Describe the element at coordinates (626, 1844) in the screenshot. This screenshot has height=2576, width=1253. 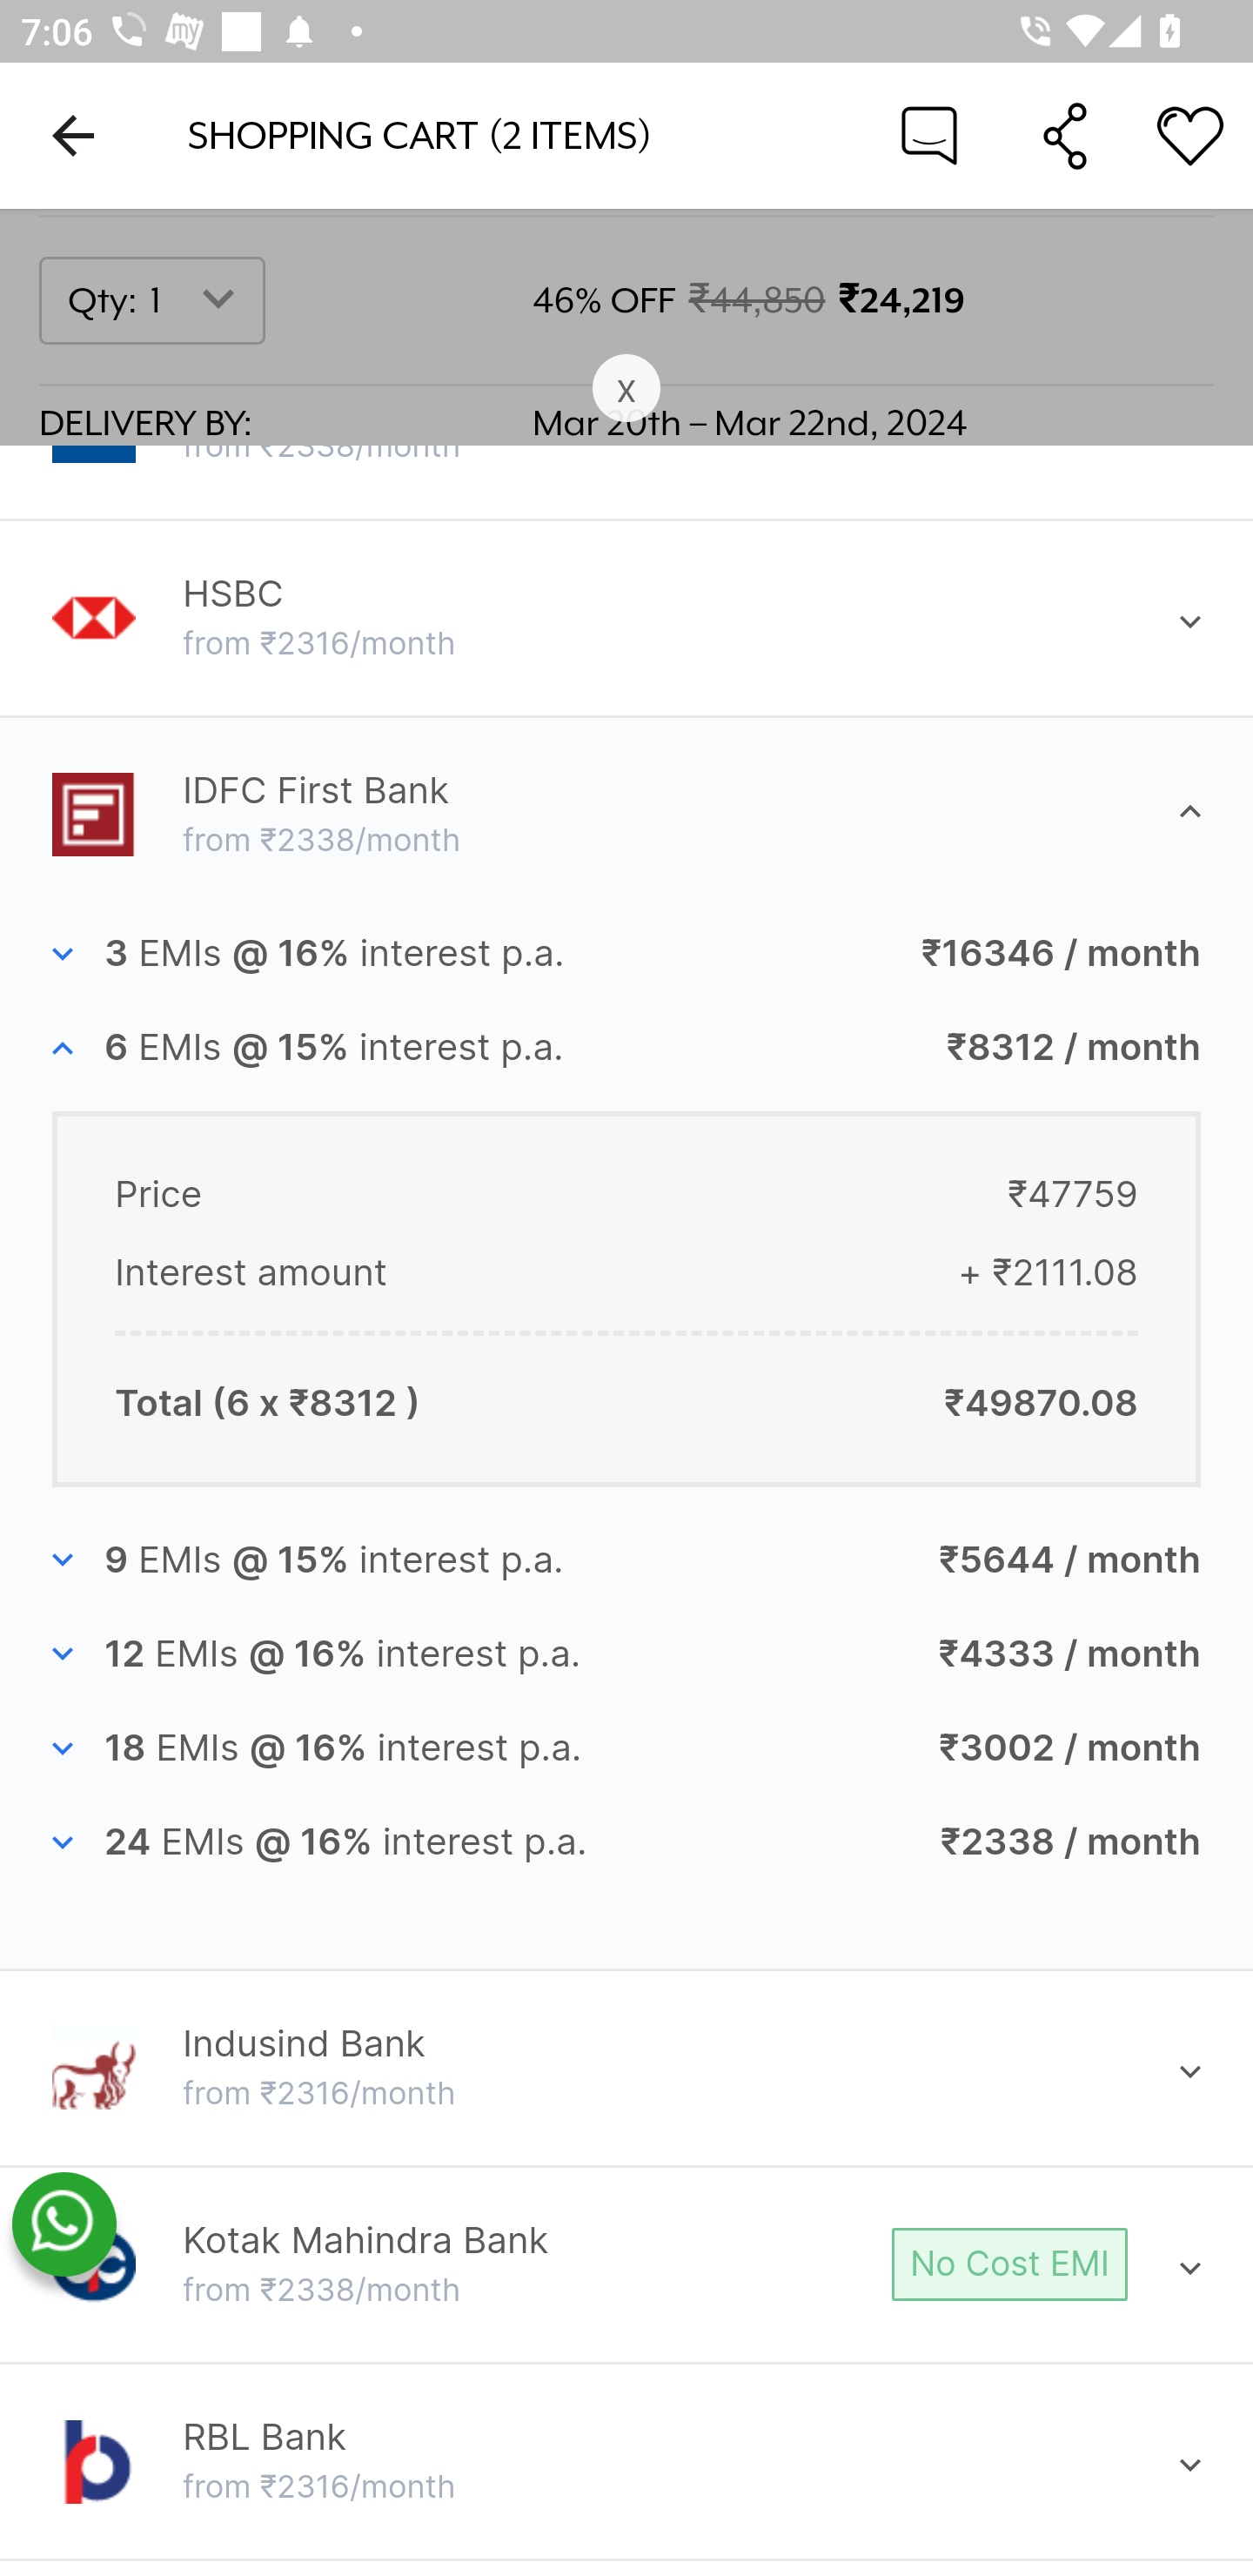
I see `24 EMIs @ 16% interest p.a. ₹2338 / month` at that location.